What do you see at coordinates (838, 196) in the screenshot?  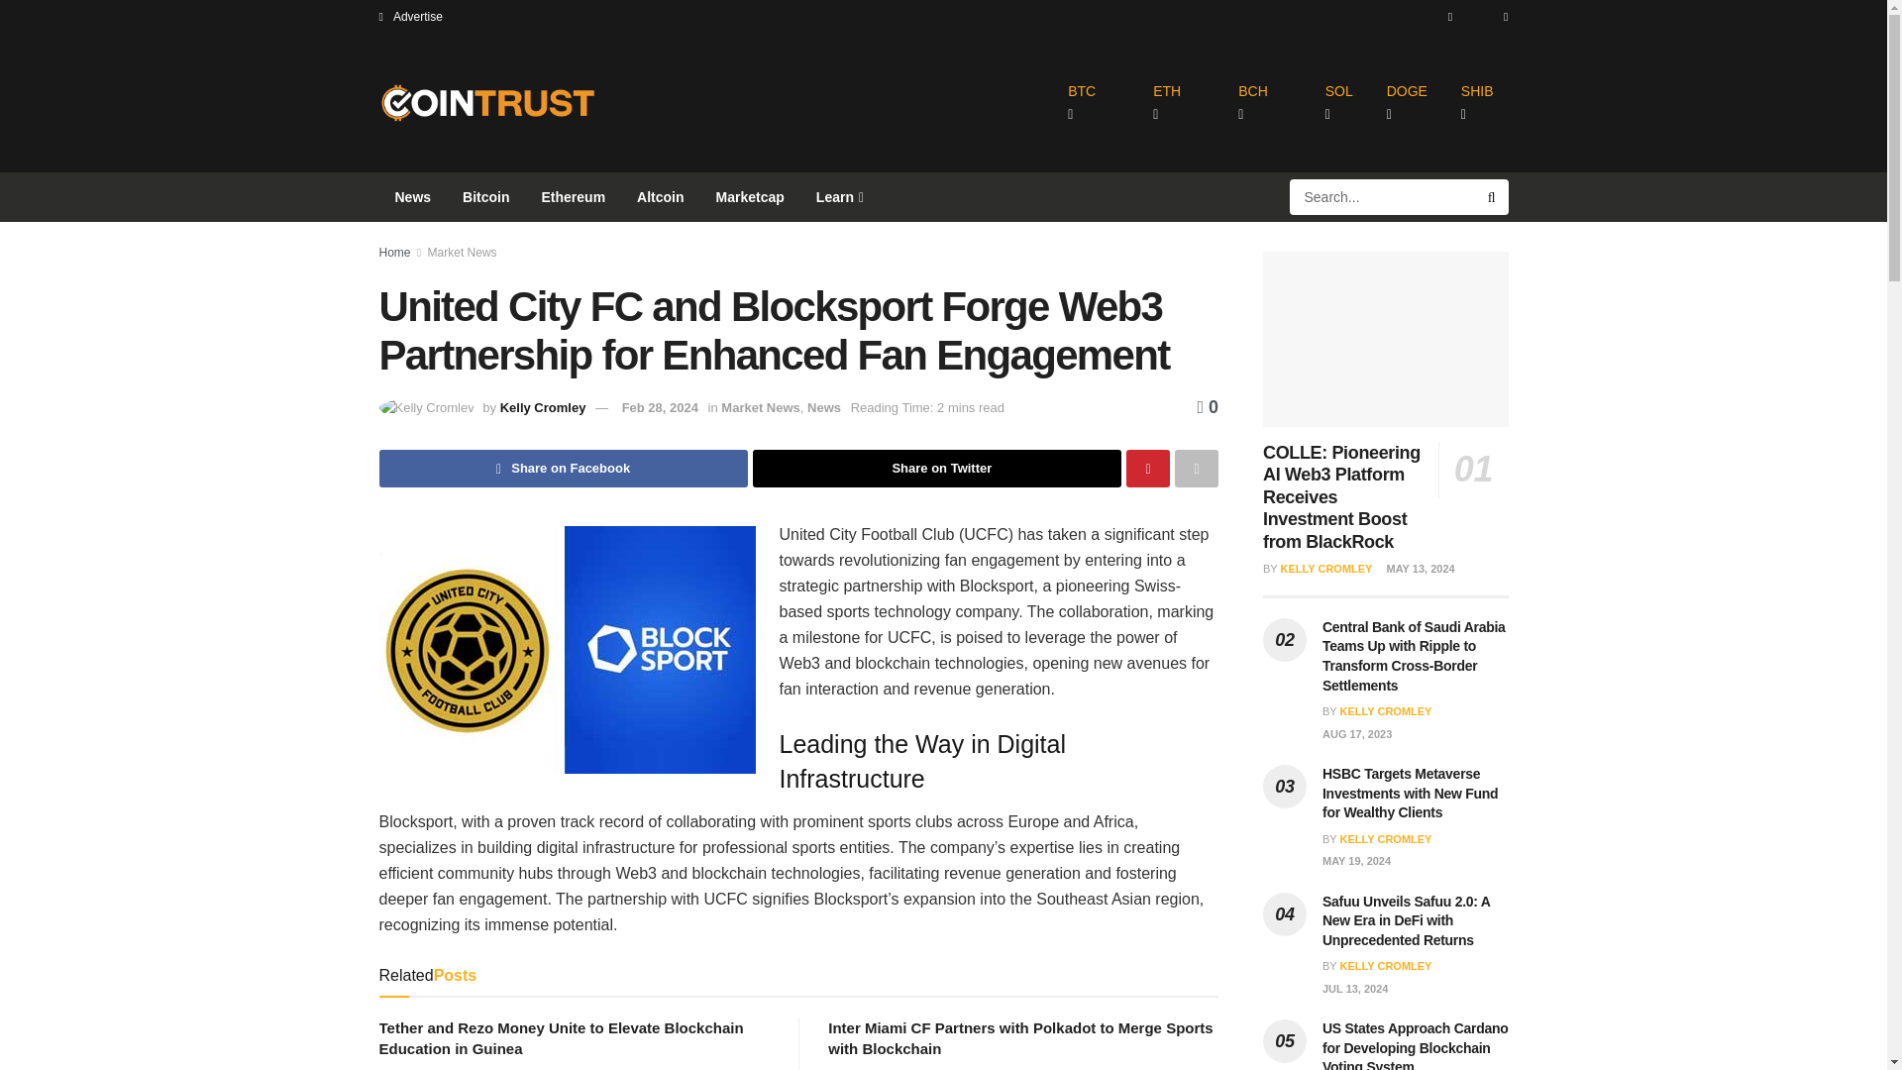 I see `Learn` at bounding box center [838, 196].